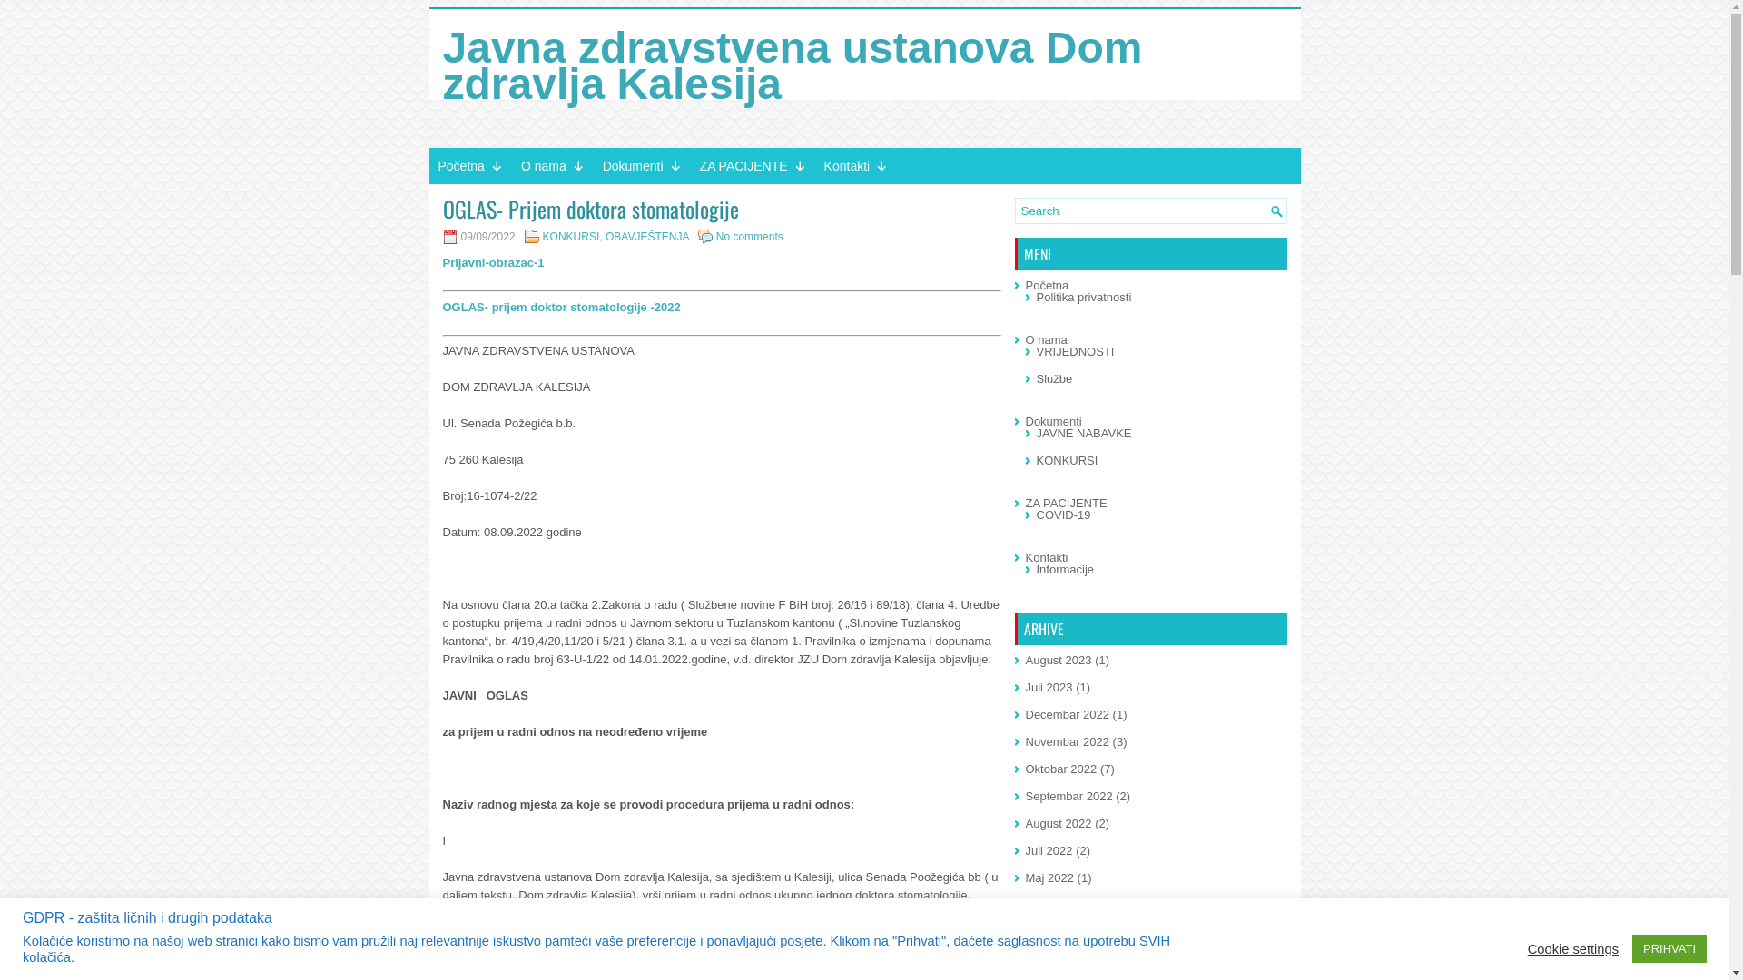 Image resolution: width=1743 pixels, height=980 pixels. I want to click on ZA PACIJENTE, so click(753, 166).